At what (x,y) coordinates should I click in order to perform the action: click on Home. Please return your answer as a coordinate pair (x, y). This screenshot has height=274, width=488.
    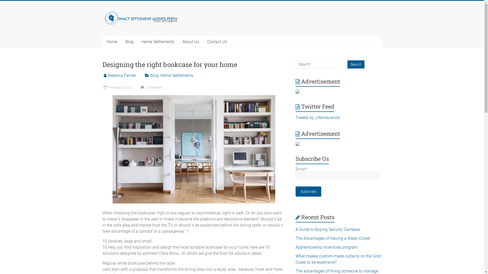
    Looking at the image, I should click on (112, 42).